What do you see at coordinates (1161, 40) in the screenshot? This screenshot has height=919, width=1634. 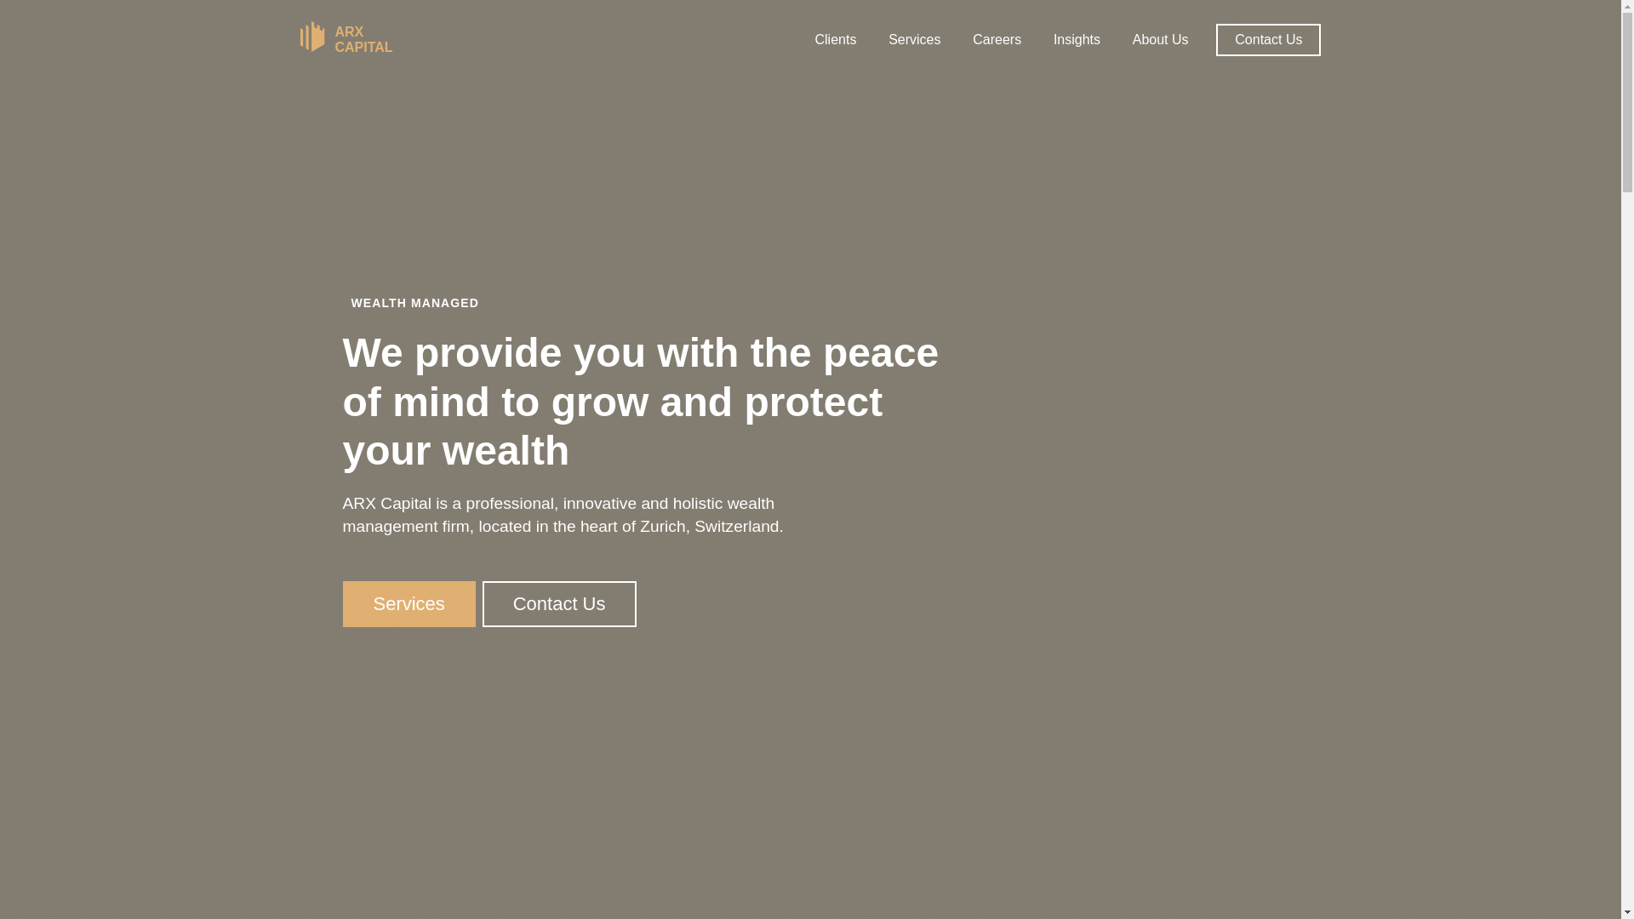 I see `About Us` at bounding box center [1161, 40].